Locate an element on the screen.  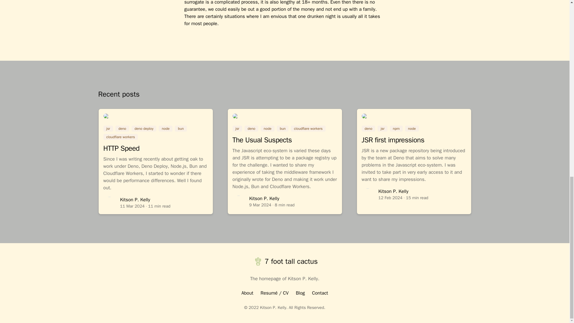
The Usual Suspects is located at coordinates (262, 140).